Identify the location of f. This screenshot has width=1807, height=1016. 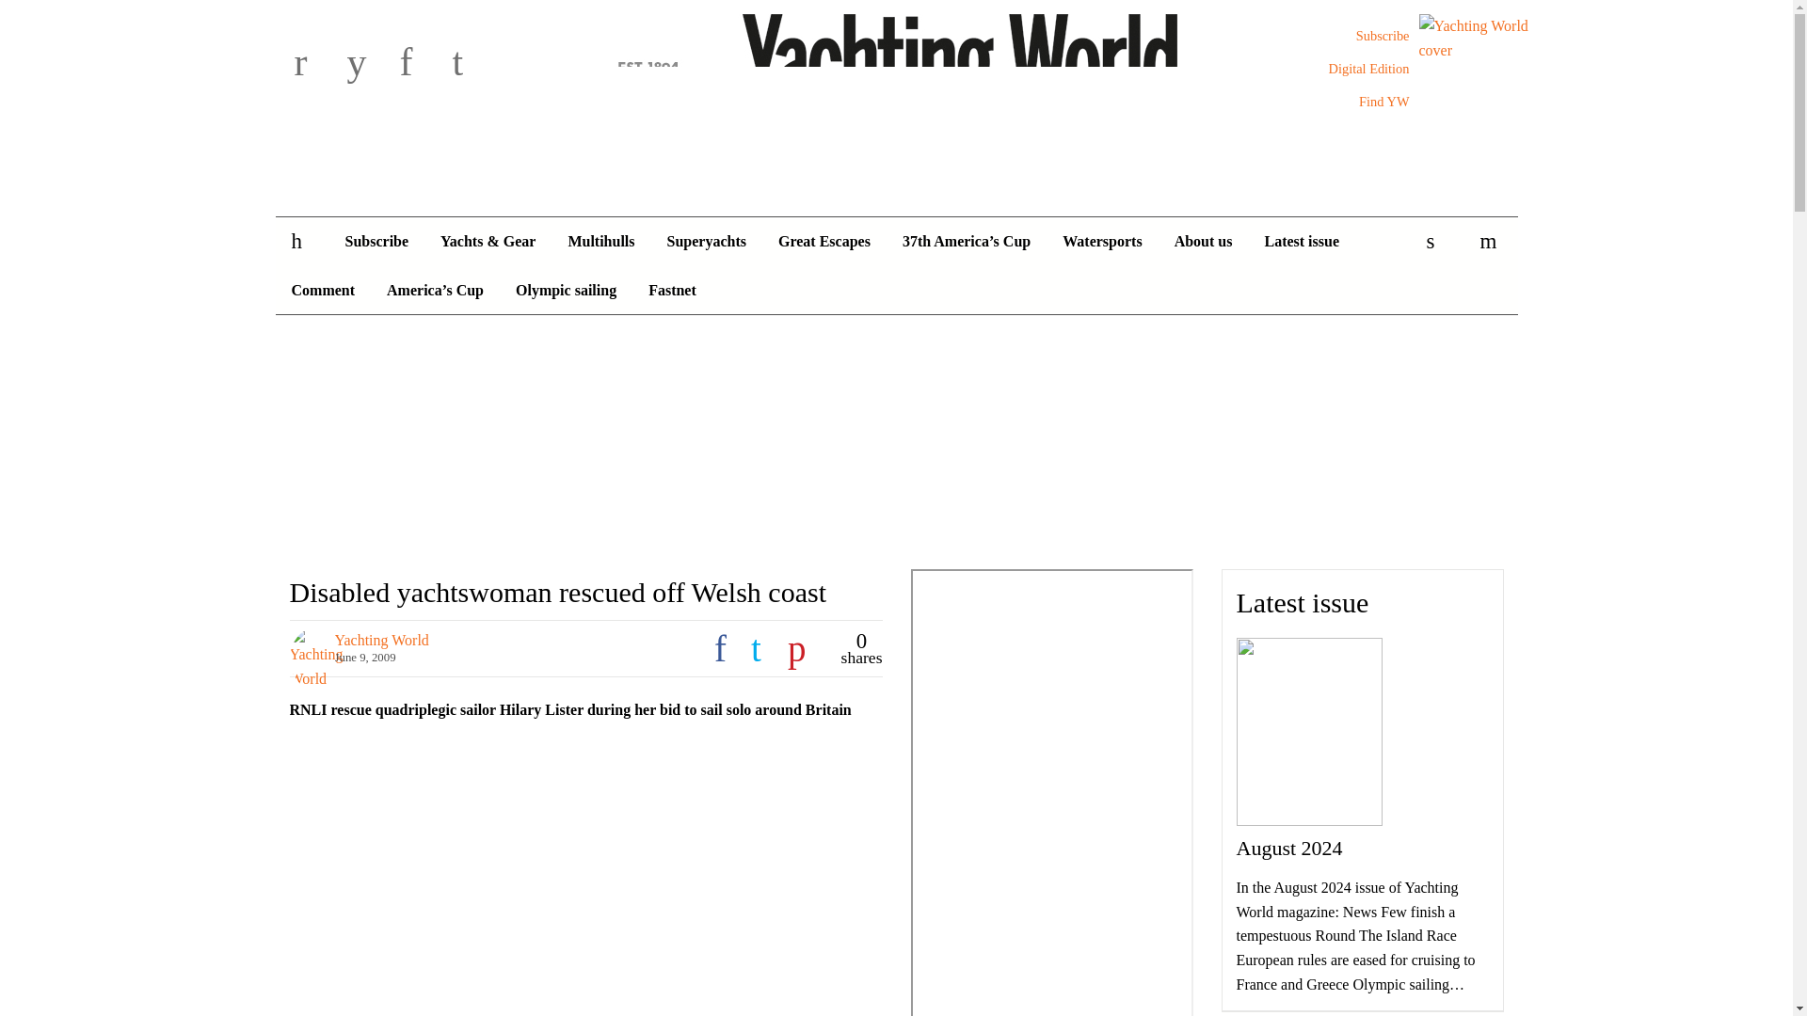
(422, 64).